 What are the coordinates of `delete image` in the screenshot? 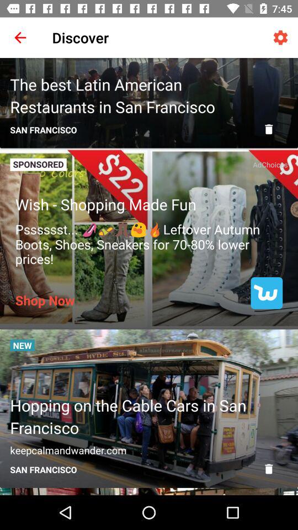 It's located at (269, 129).